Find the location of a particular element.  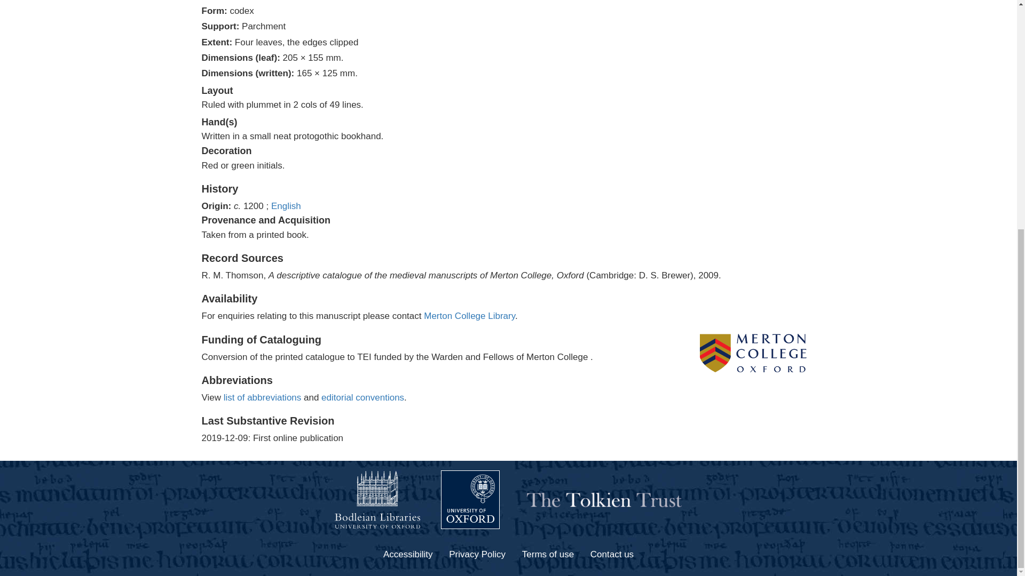

Accessibility is located at coordinates (408, 555).